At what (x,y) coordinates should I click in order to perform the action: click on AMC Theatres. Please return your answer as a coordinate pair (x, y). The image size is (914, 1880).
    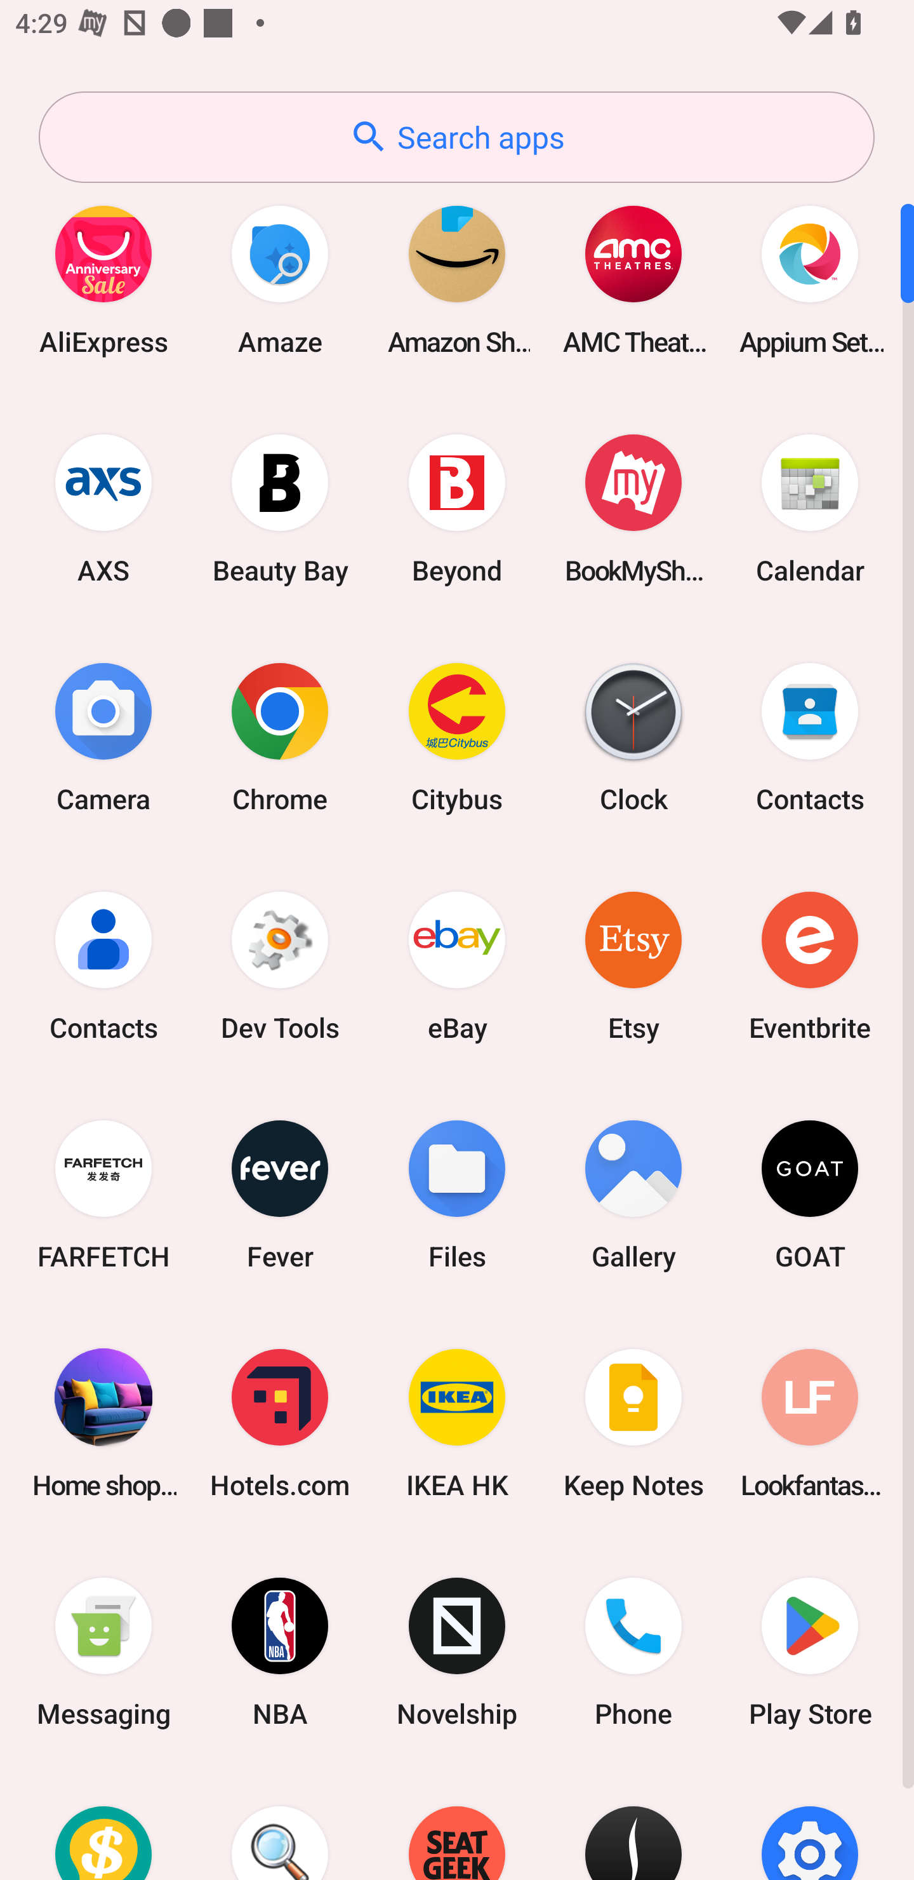
    Looking at the image, I should click on (633, 279).